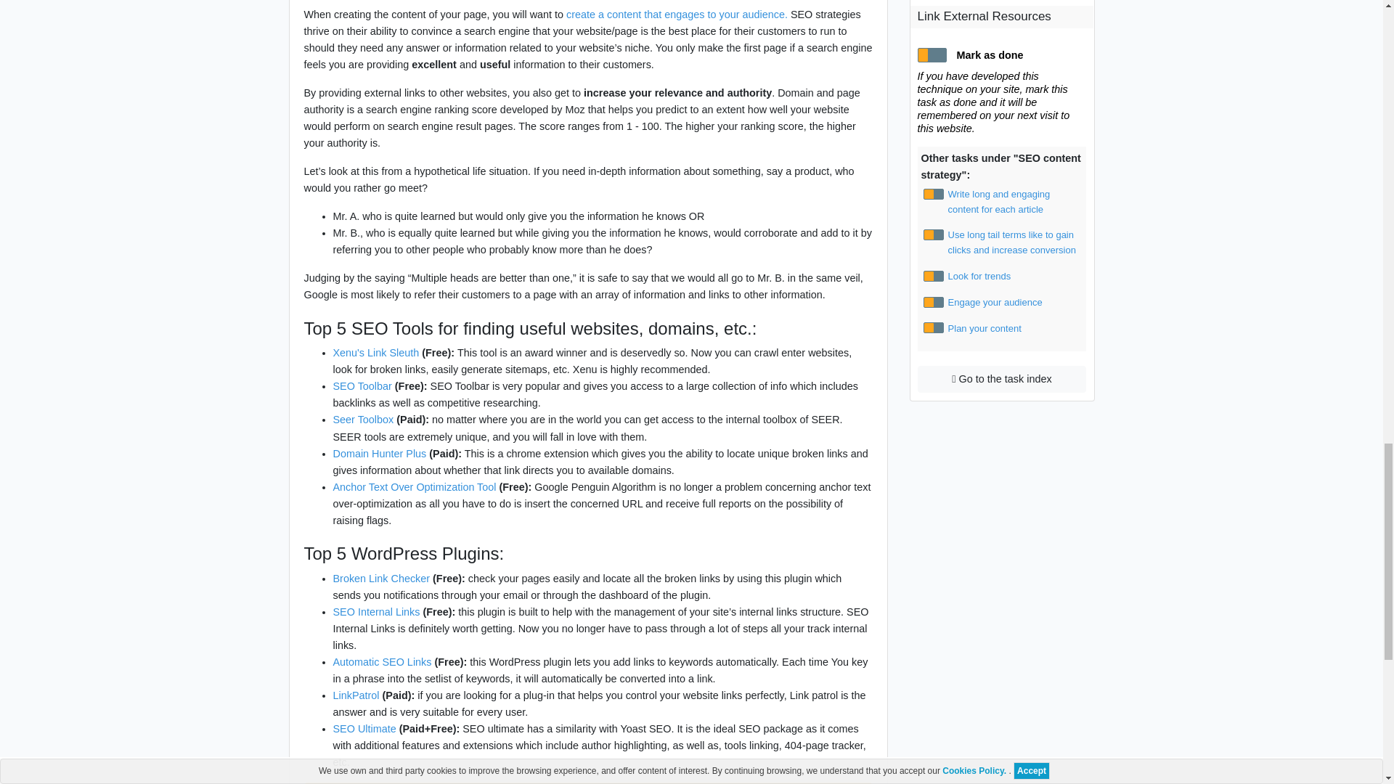 This screenshot has width=1394, height=784. I want to click on Seer Toolbox, so click(363, 420).